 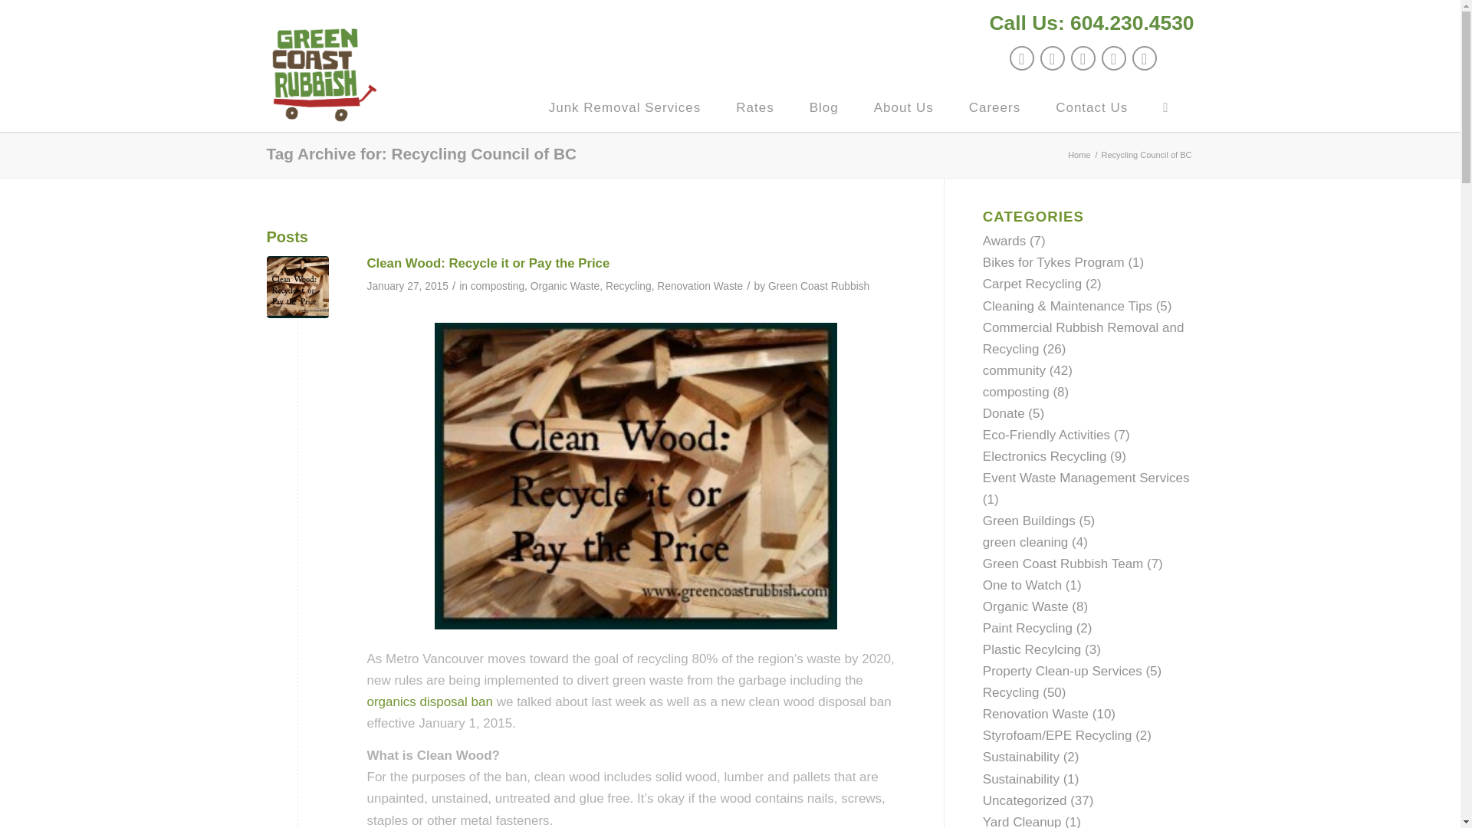 I want to click on composting, so click(x=497, y=287).